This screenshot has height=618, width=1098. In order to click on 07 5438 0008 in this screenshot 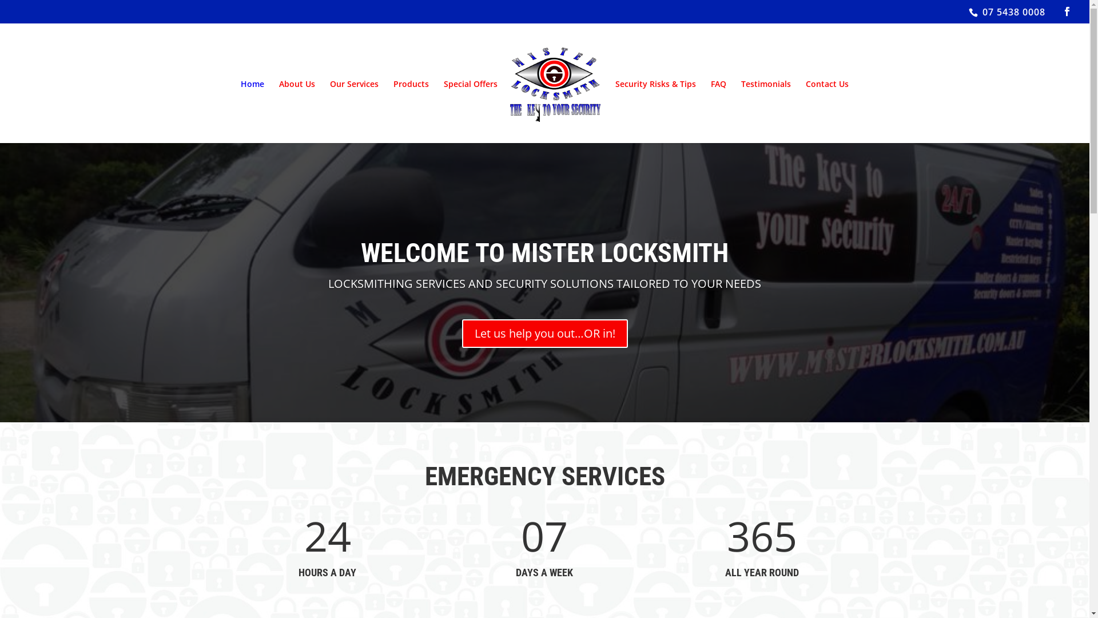, I will do `click(1012, 12)`.